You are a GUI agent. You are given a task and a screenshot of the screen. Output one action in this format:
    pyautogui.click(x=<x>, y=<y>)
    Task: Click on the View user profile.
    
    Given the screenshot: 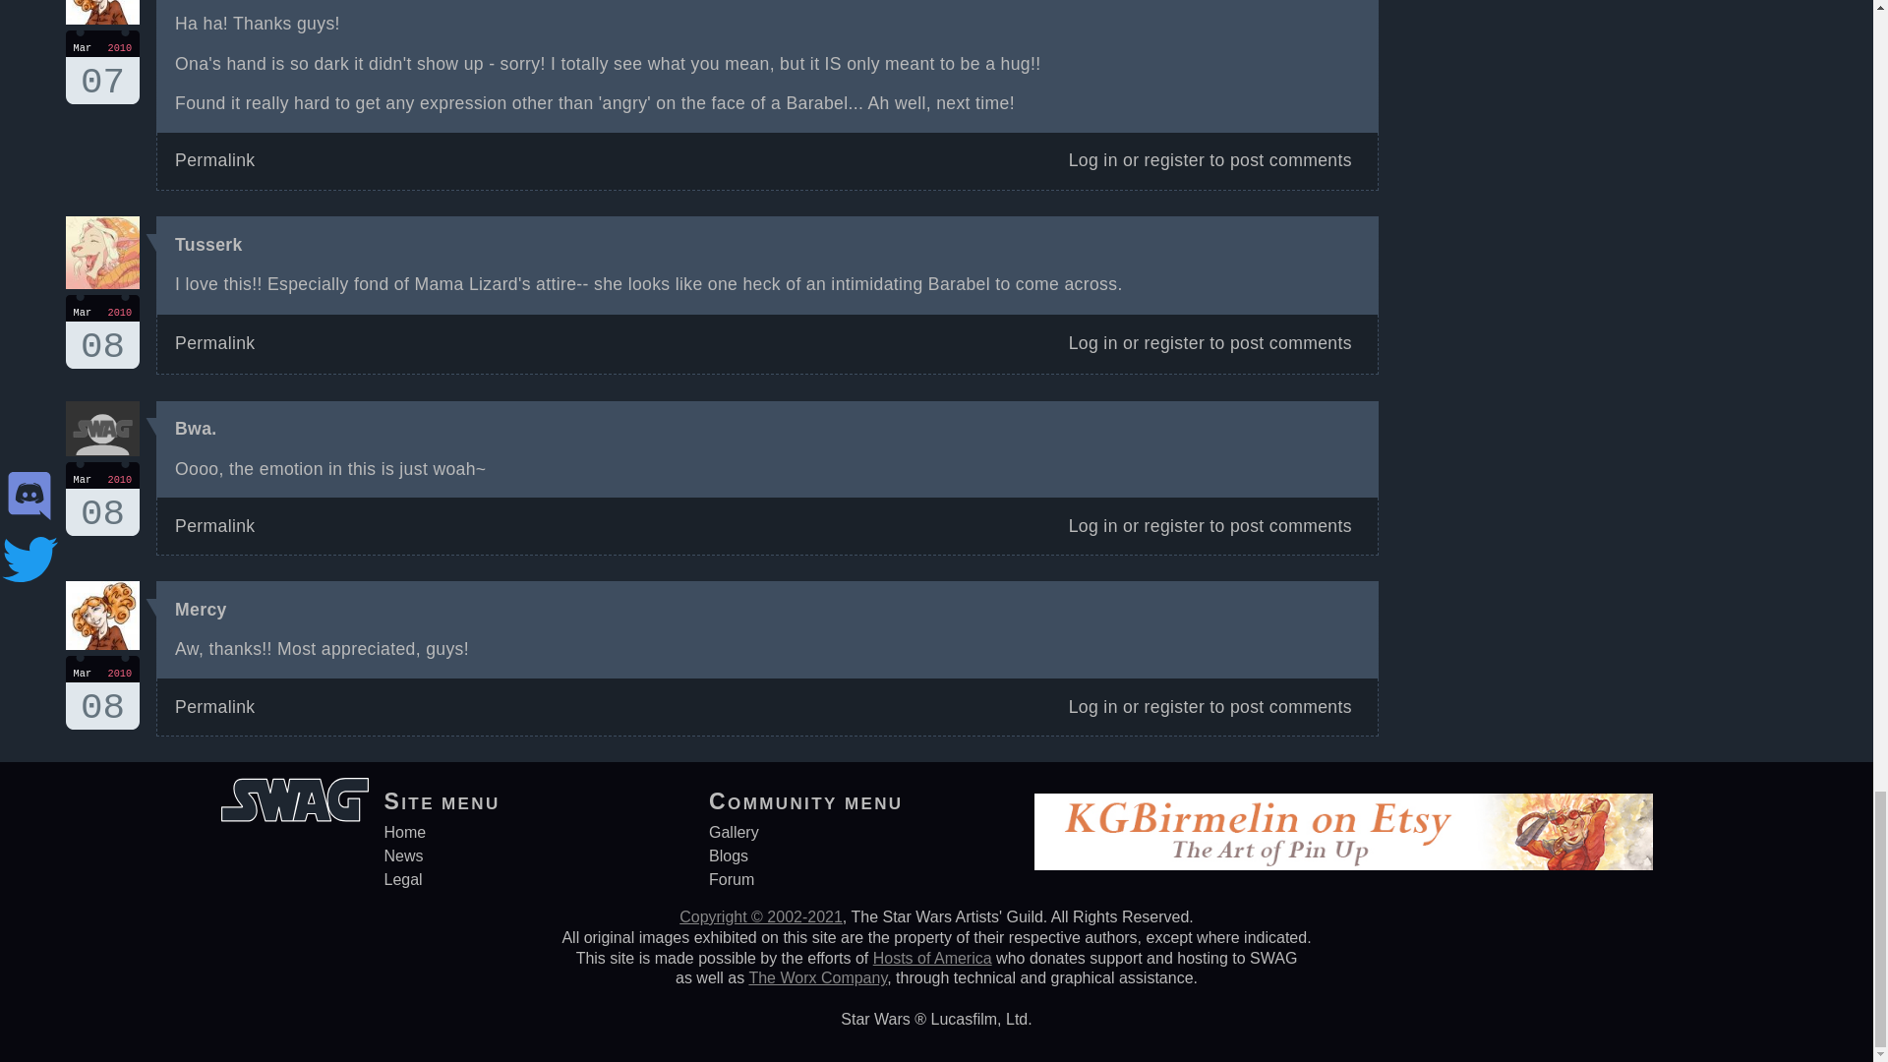 What is the action you would take?
    pyautogui.click(x=196, y=429)
    